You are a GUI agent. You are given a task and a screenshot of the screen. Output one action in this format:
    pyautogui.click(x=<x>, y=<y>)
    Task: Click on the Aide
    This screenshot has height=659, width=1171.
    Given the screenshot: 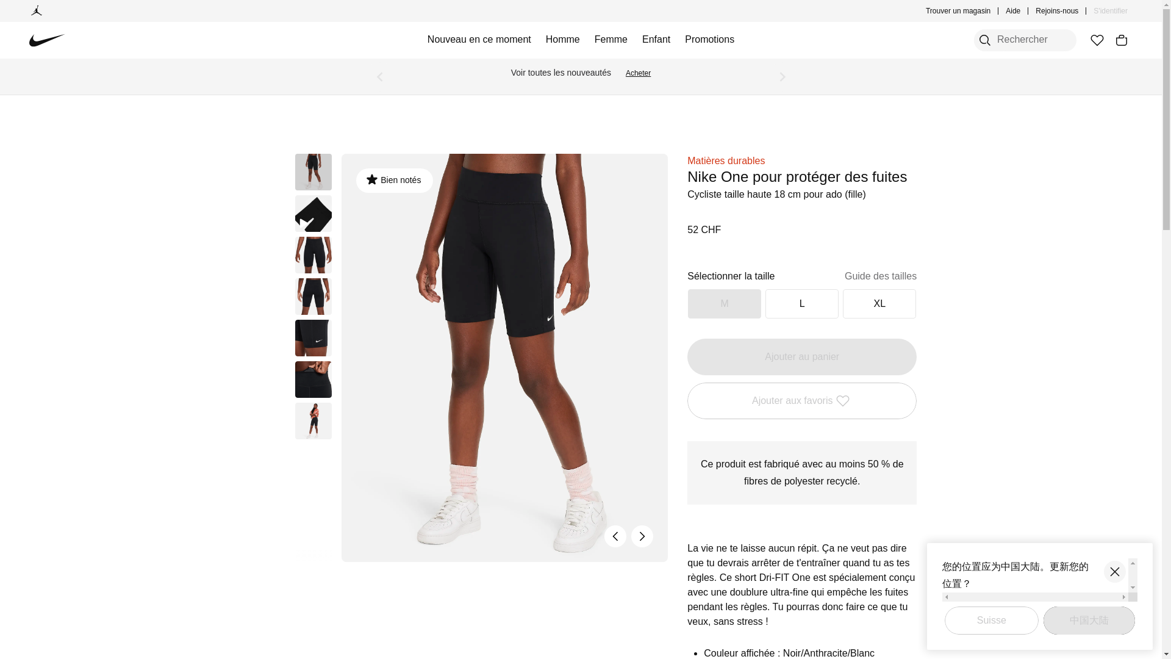 What is the action you would take?
    pyautogui.click(x=1012, y=11)
    